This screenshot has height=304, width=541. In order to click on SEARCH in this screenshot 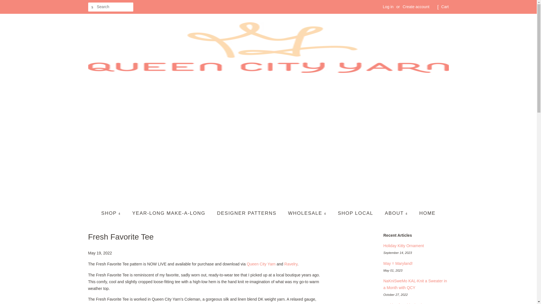, I will do `click(92, 7)`.